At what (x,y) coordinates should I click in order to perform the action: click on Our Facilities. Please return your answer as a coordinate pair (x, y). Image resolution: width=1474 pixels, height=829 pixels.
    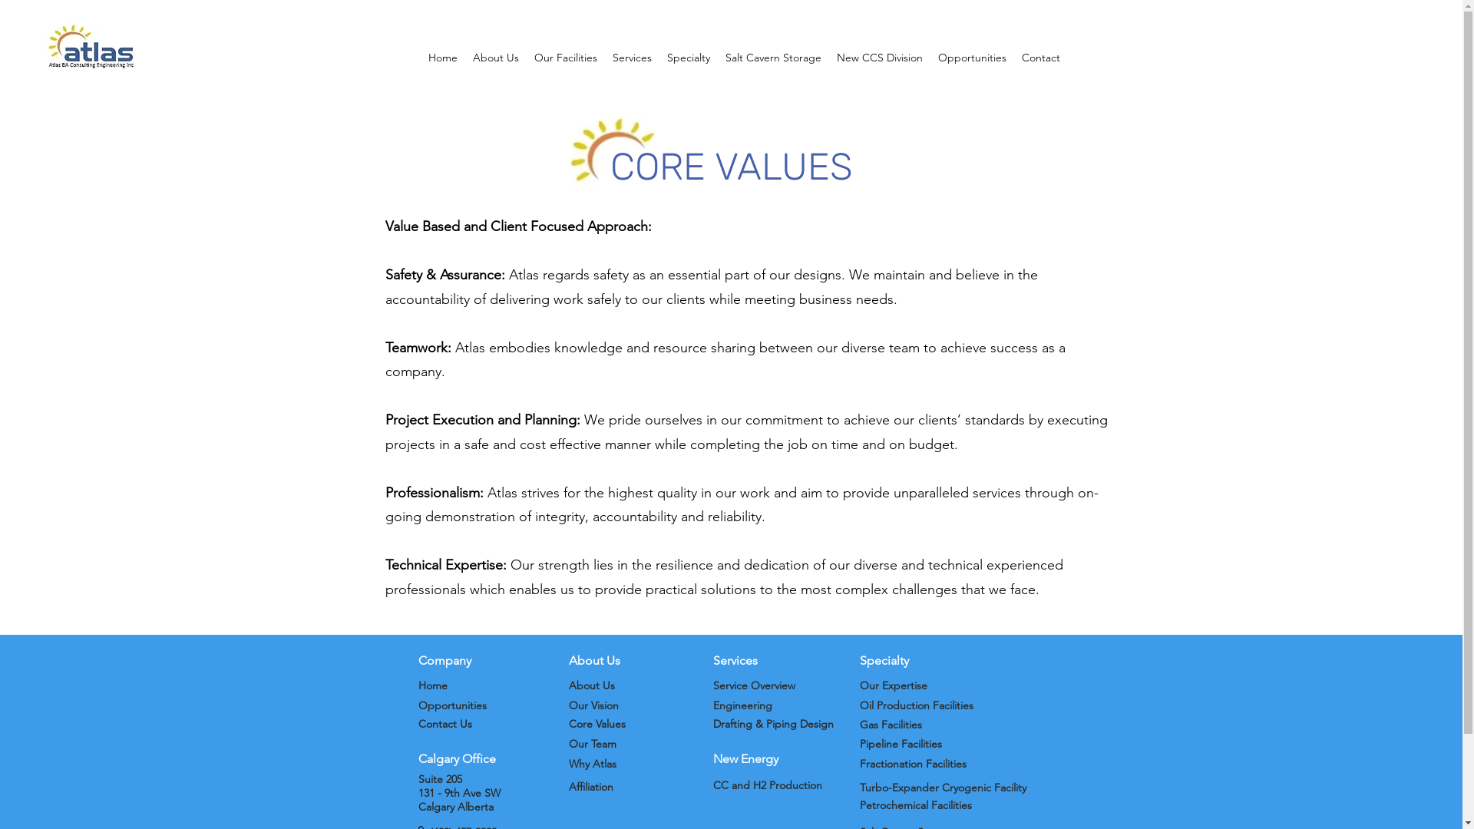
    Looking at the image, I should click on (566, 58).